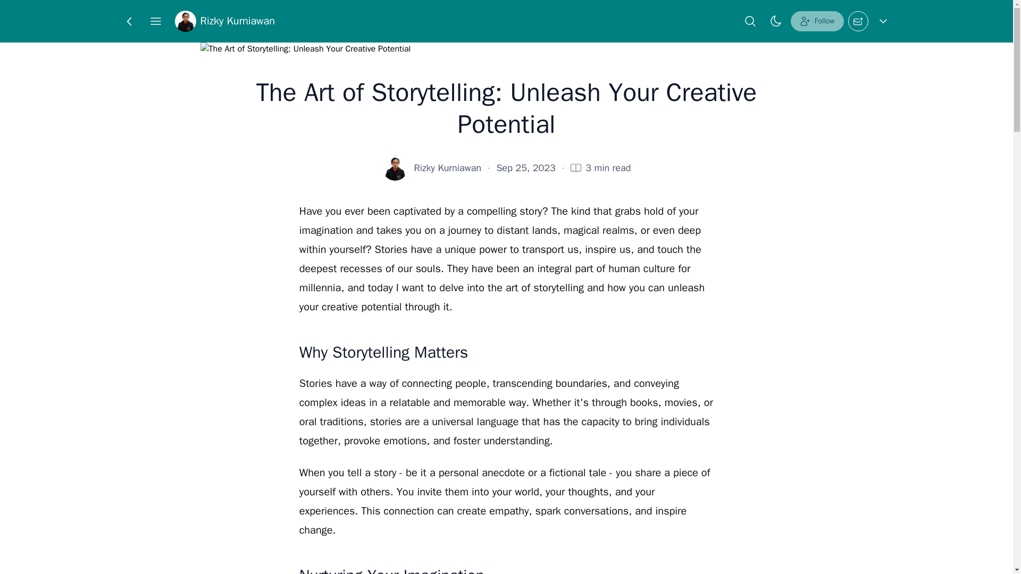 This screenshot has height=574, width=1021. Describe the element at coordinates (817, 21) in the screenshot. I see `Follow` at that location.